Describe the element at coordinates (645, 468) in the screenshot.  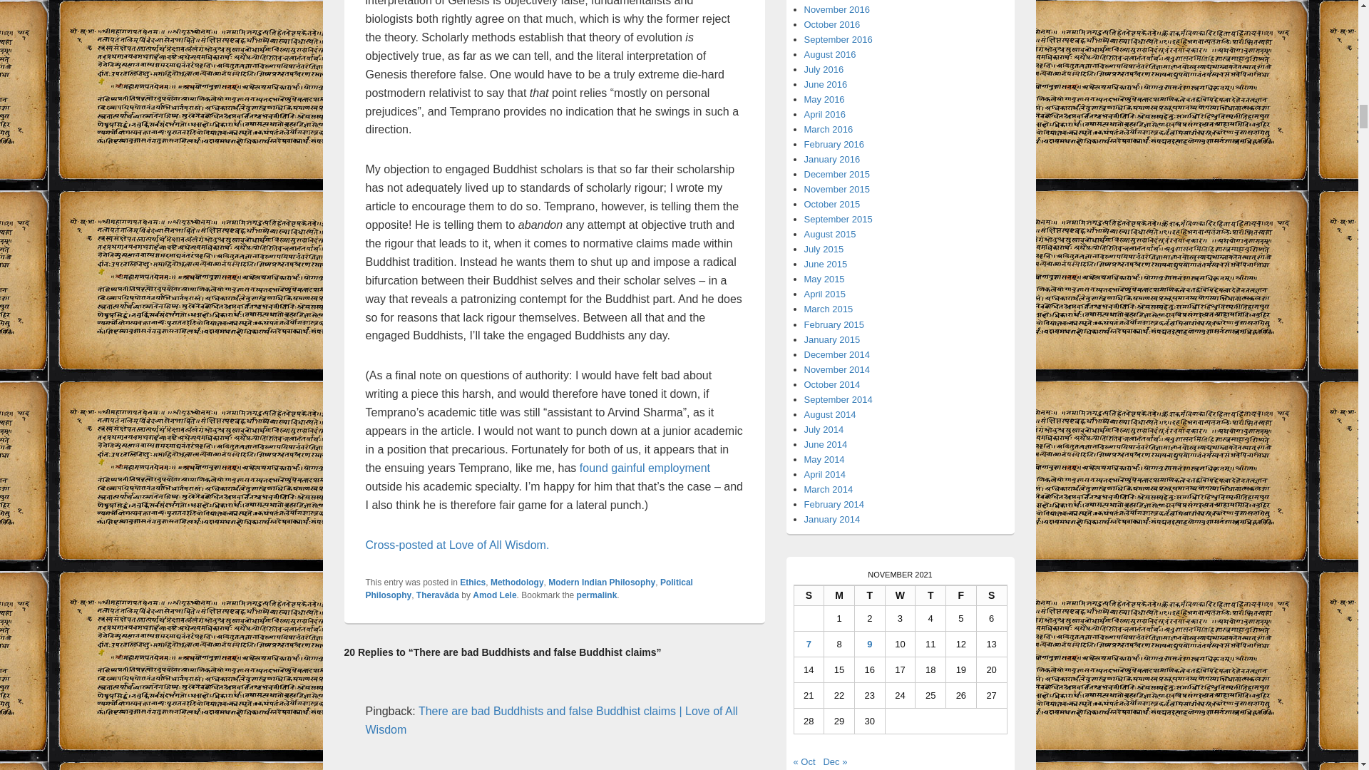
I see `found gainful employment` at that location.